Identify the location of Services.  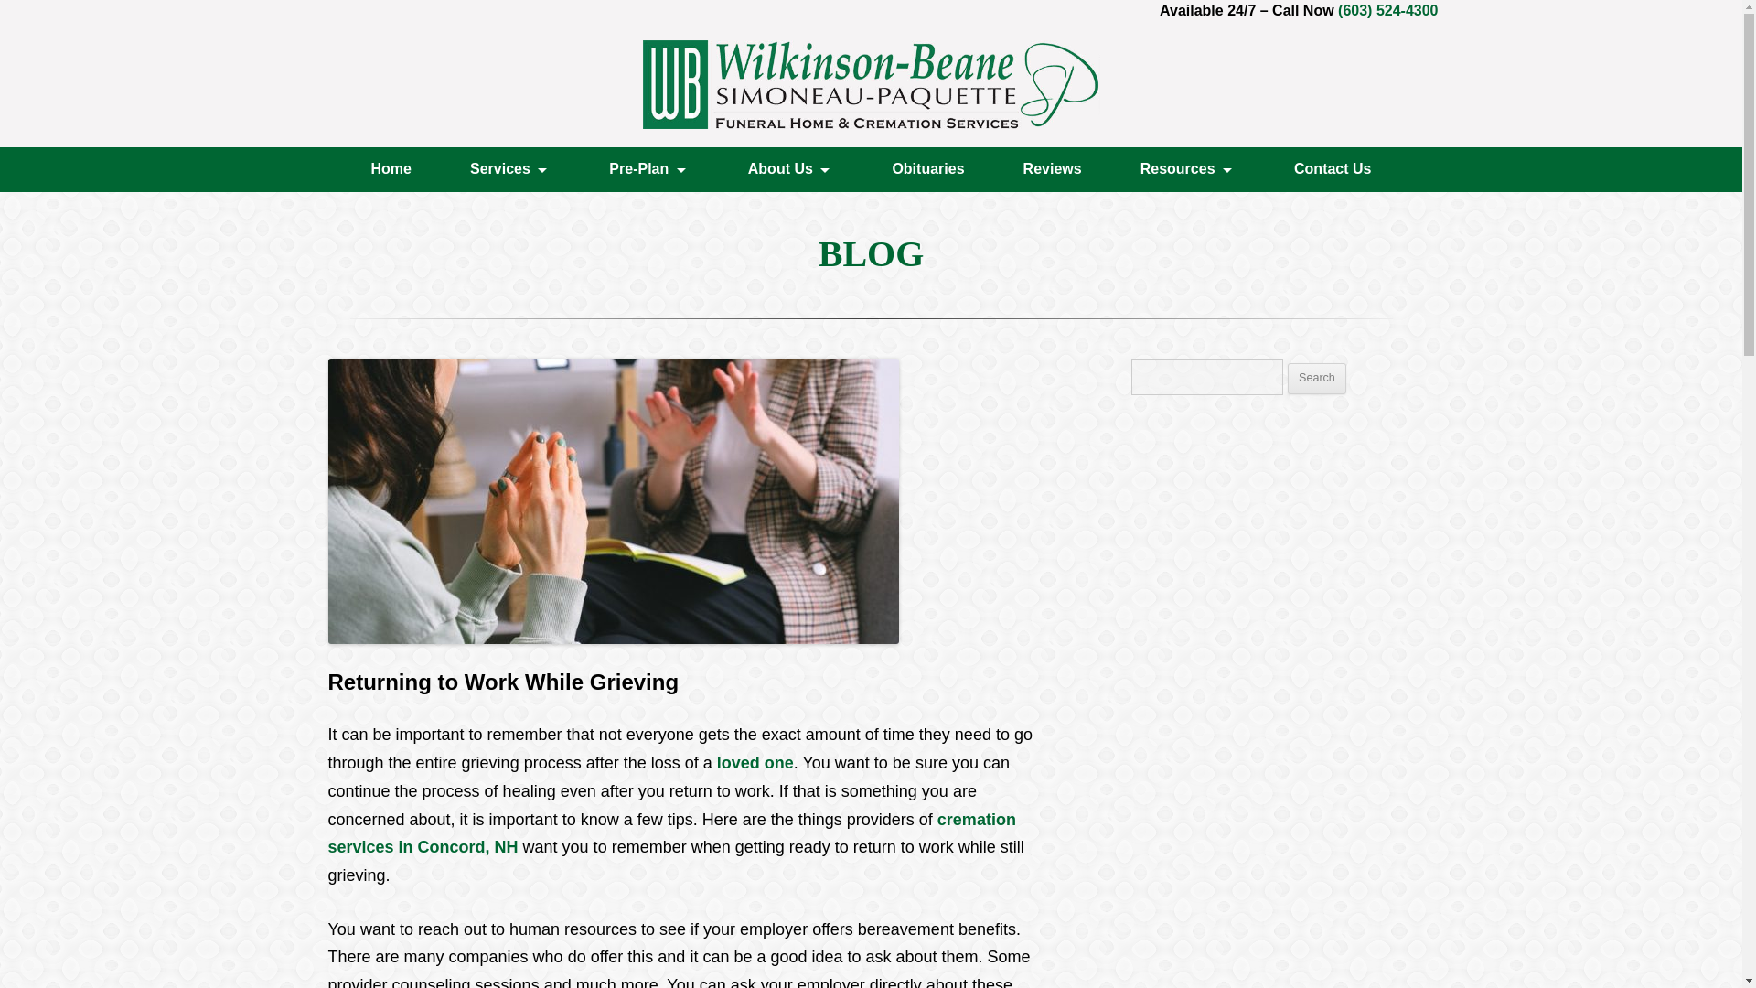
(510, 170).